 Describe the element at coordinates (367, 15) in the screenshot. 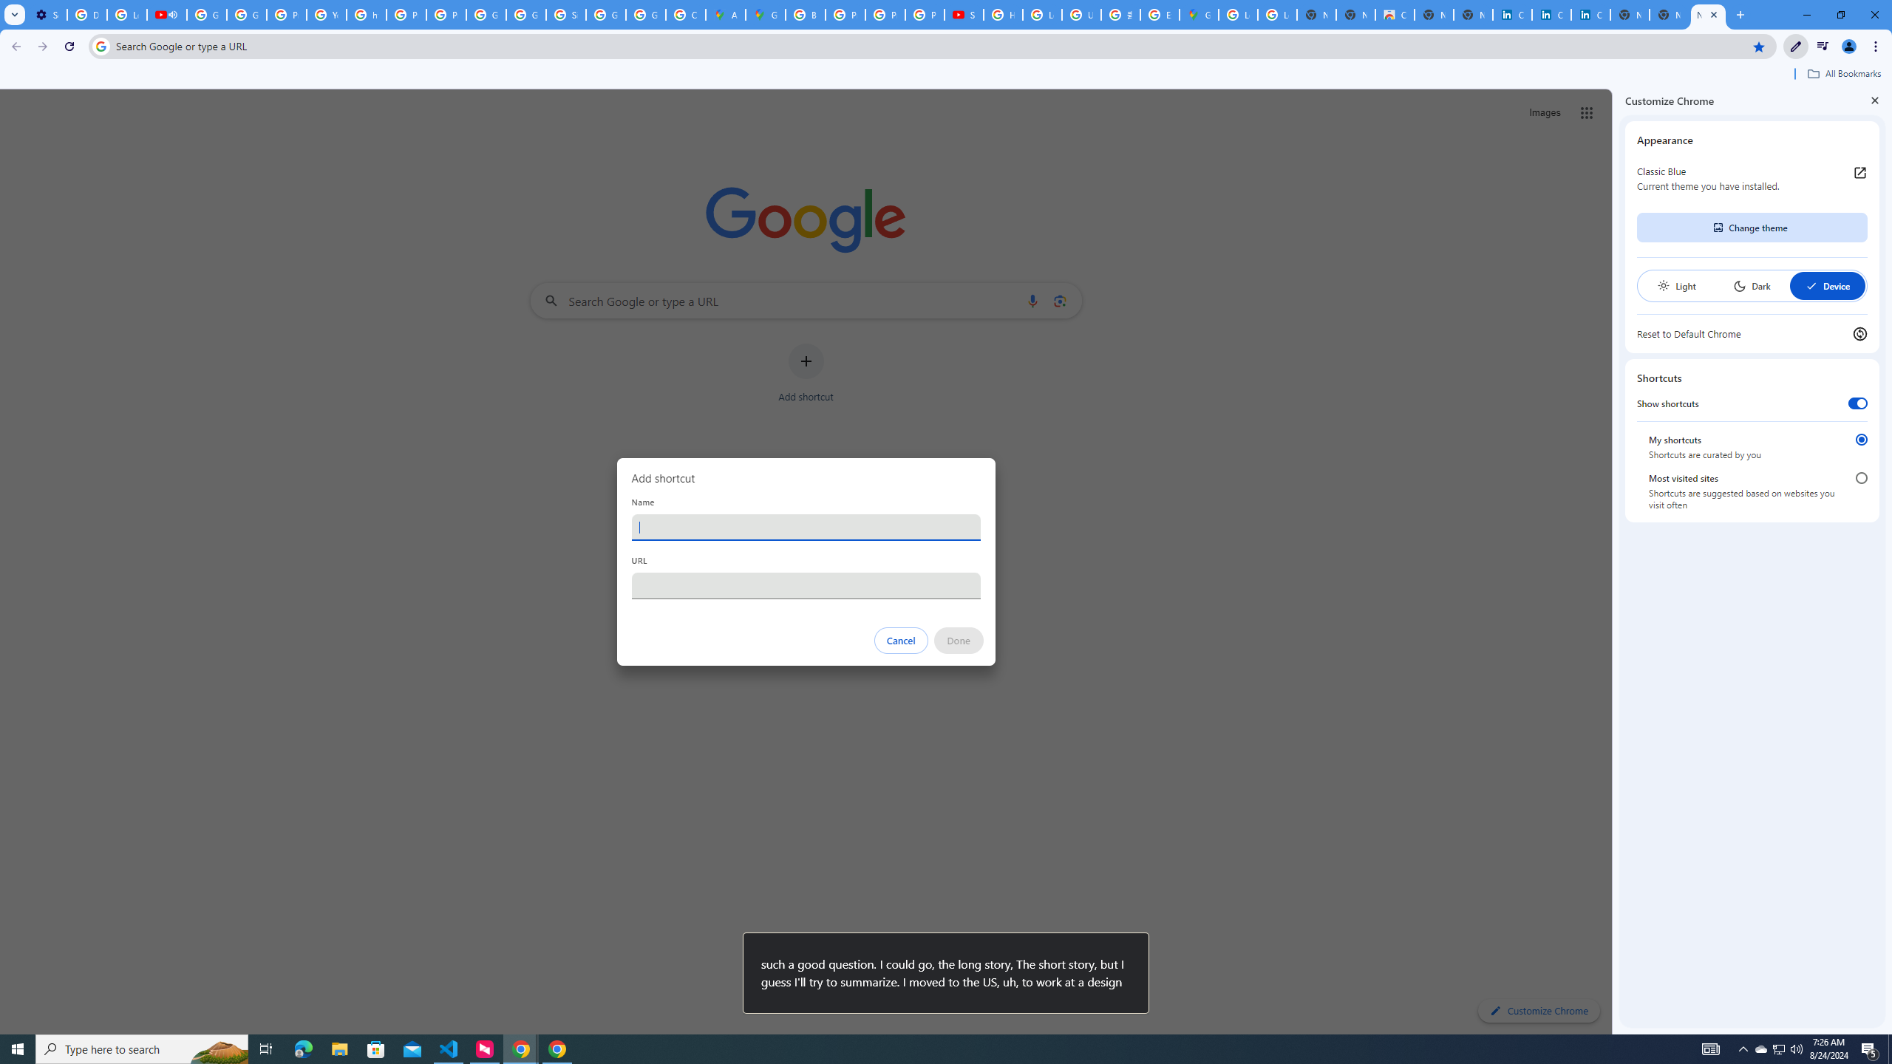

I see `https://scholar.google.com/` at that location.